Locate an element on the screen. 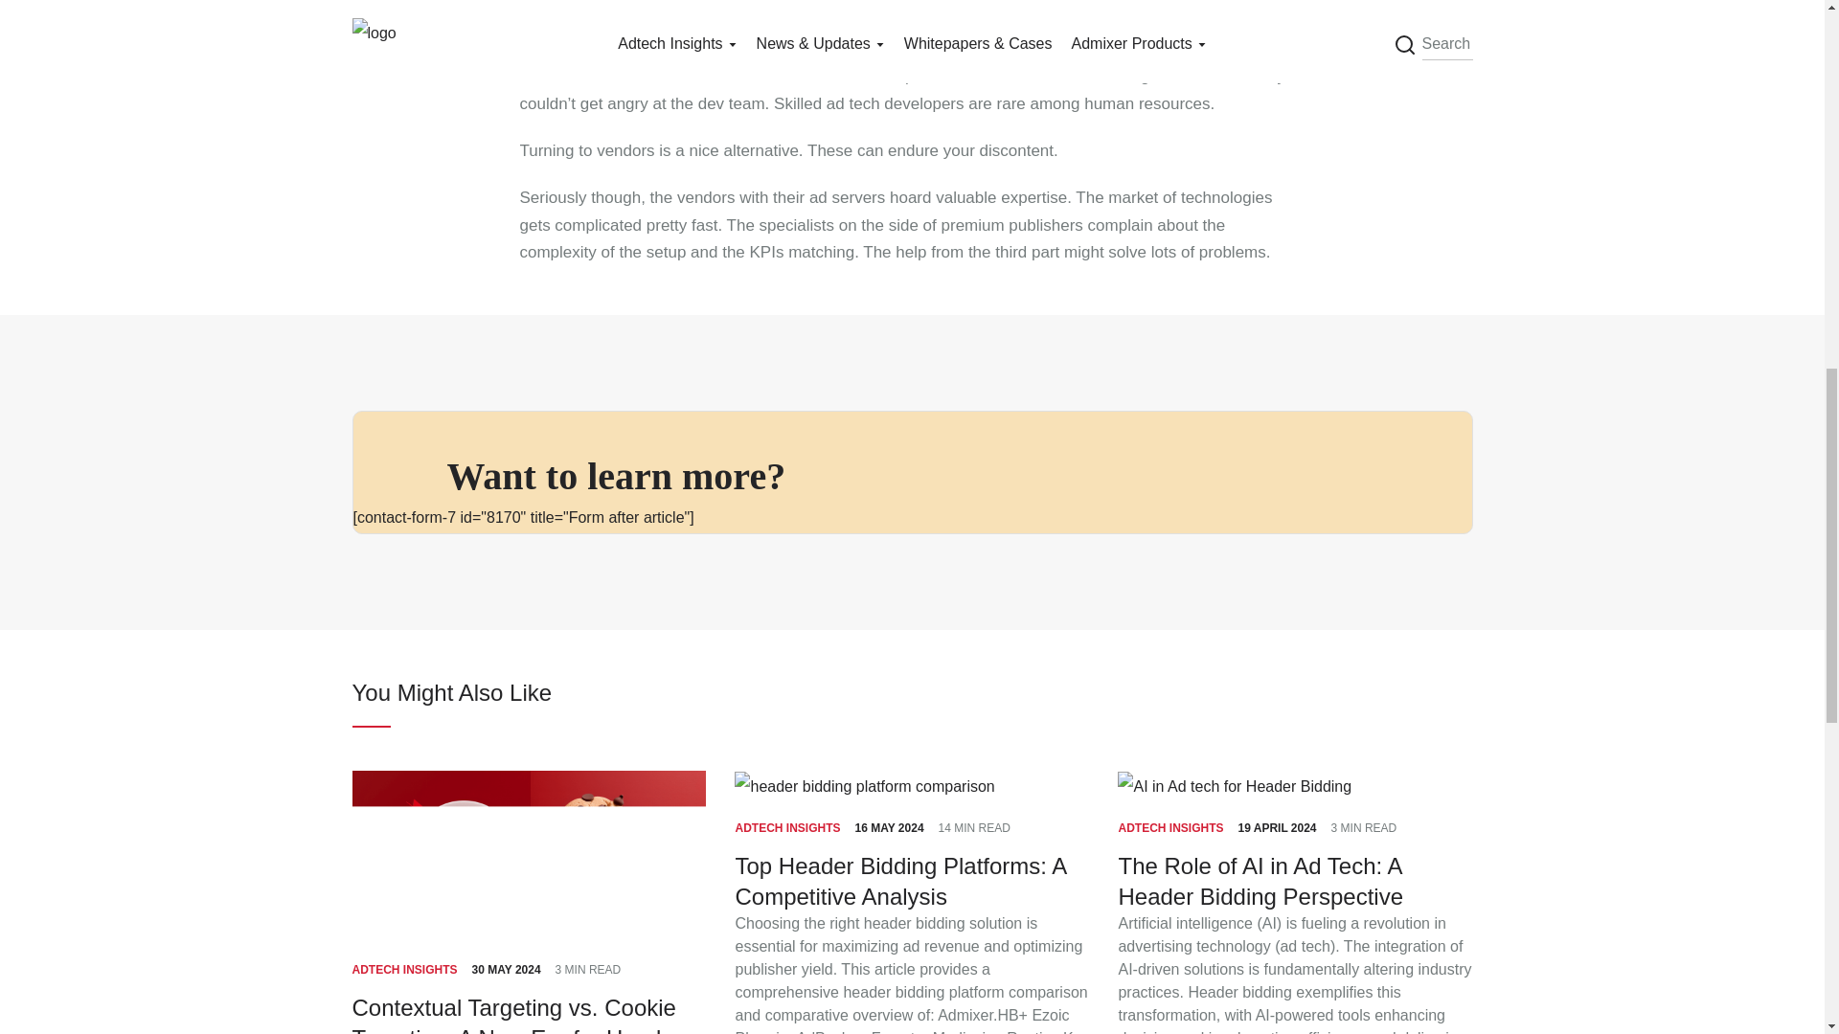 The width and height of the screenshot is (1839, 1034). Top Header Bidding Platforms: A Competitive Analysis is located at coordinates (911, 881).